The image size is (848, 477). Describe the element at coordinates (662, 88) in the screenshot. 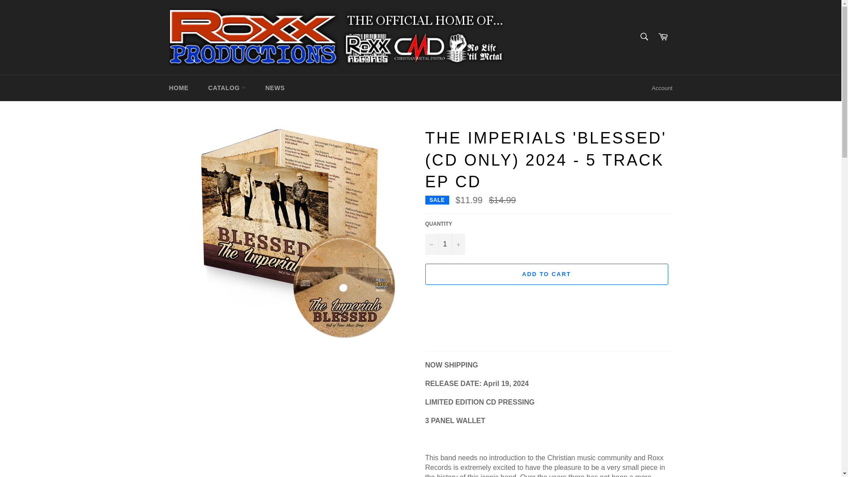

I see `Account` at that location.